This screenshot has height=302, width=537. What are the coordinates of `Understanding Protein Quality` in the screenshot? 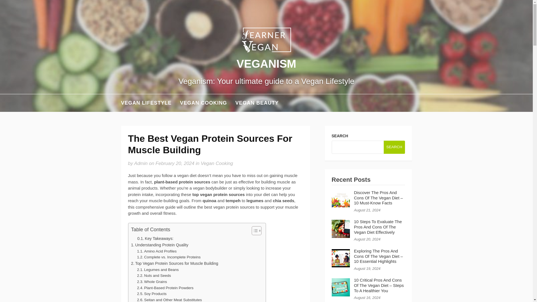 It's located at (159, 245).